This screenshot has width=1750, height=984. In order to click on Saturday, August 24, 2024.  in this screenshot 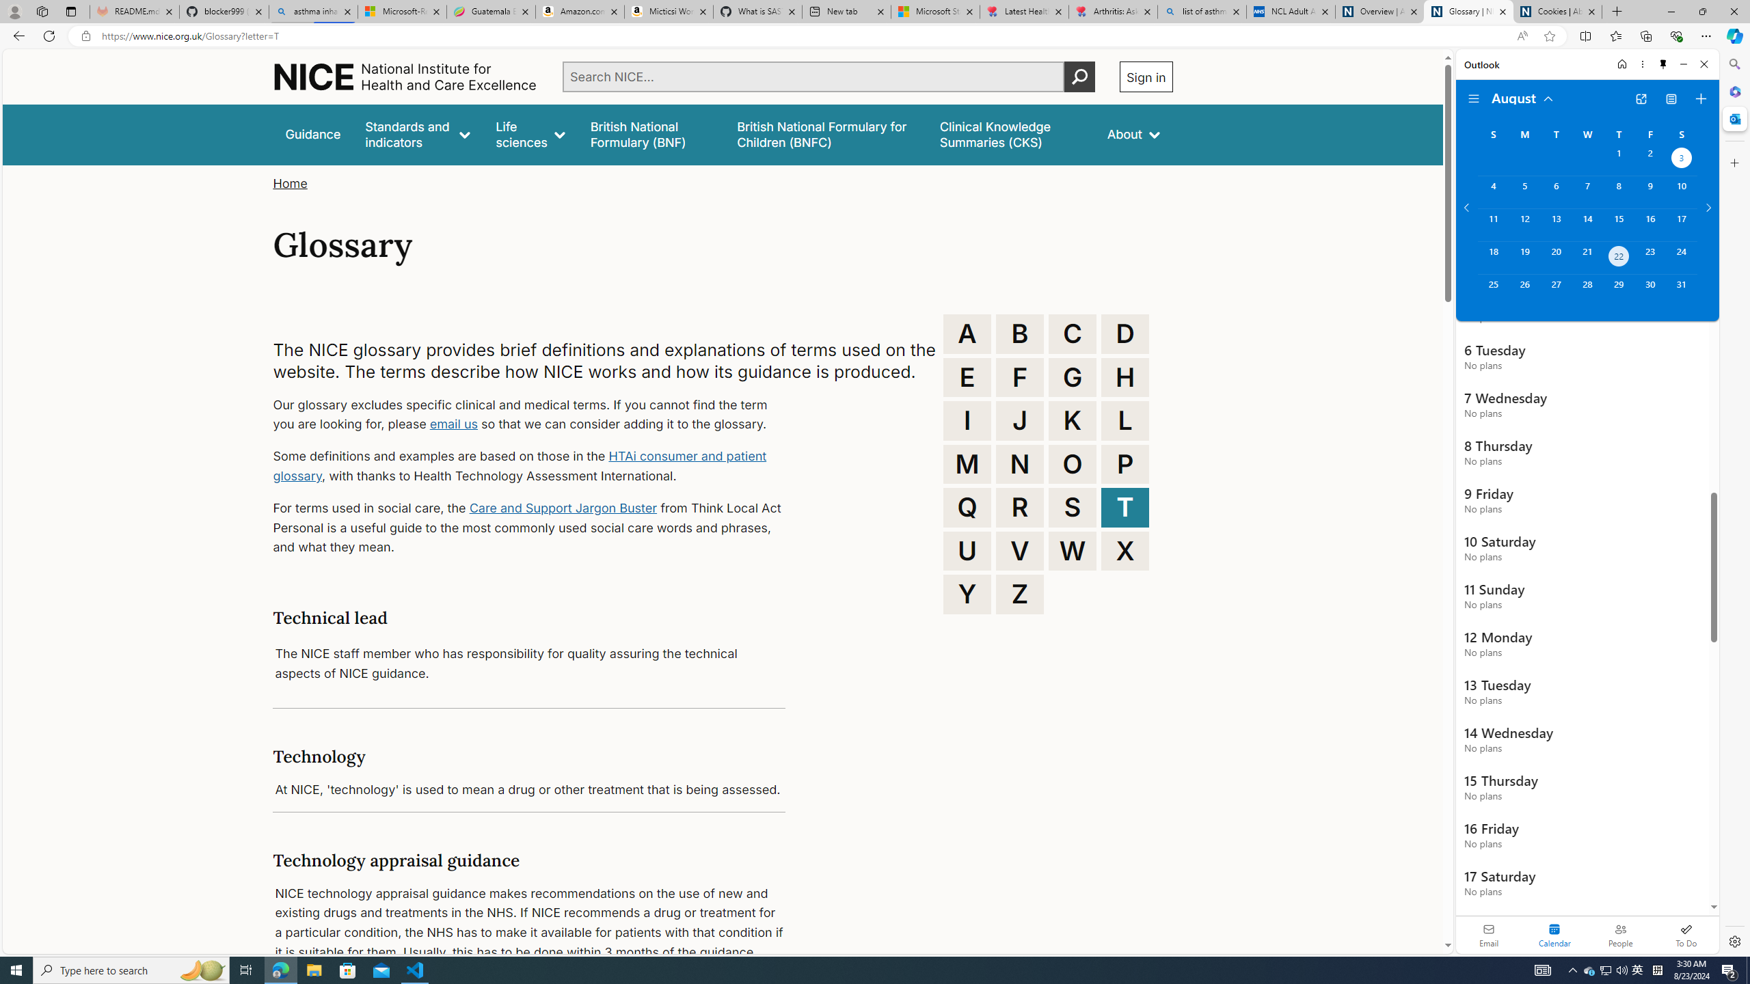, I will do `click(1682, 258)`.